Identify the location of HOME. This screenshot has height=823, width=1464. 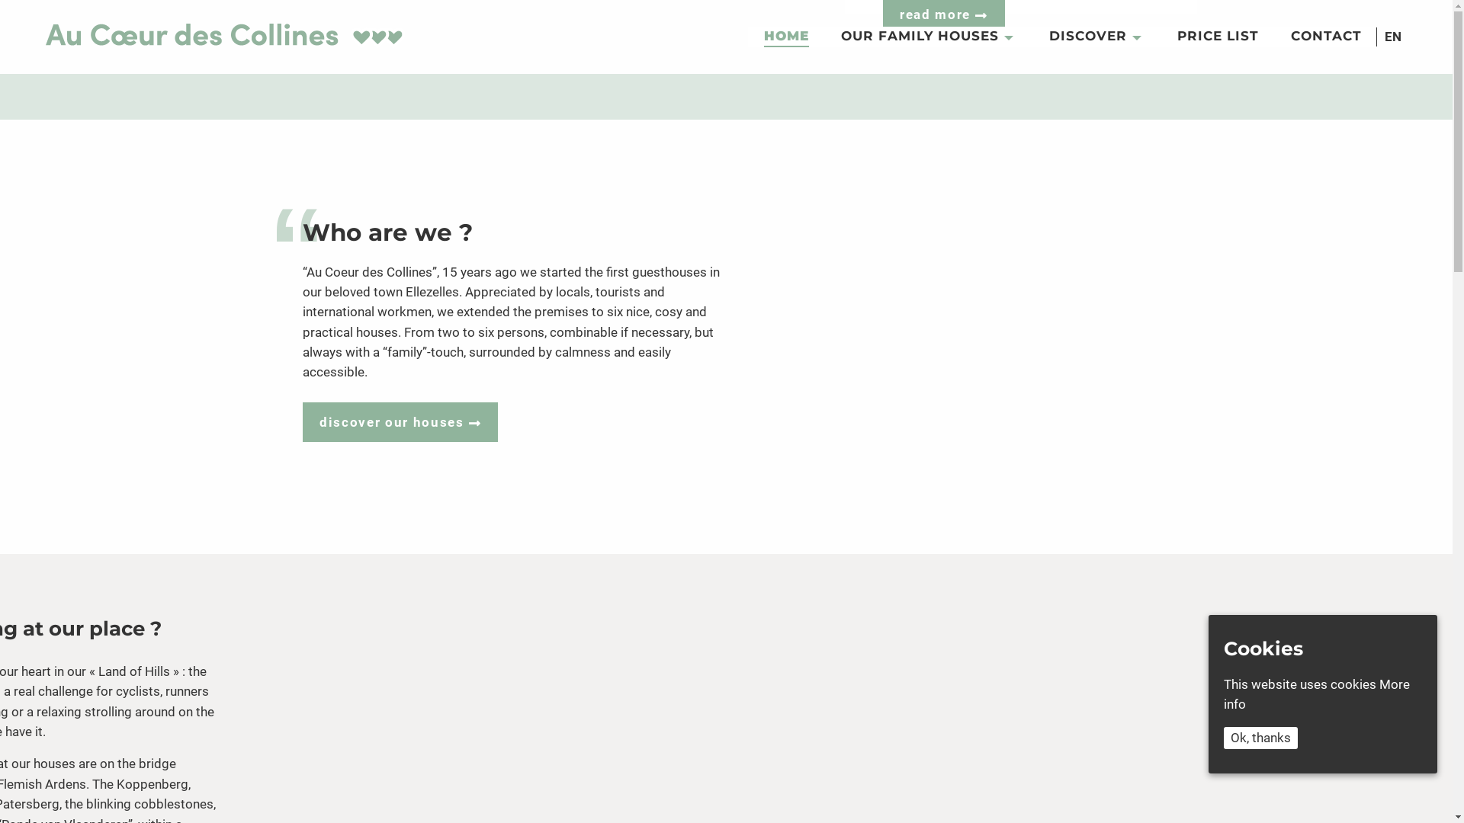
(787, 38).